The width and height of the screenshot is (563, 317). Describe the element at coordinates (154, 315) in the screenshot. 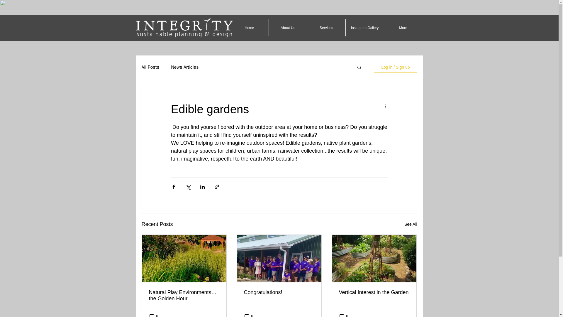

I see `0` at that location.